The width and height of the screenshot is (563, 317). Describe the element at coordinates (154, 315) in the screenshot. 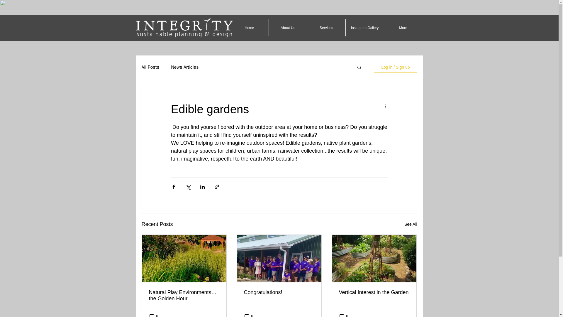

I see `0` at that location.